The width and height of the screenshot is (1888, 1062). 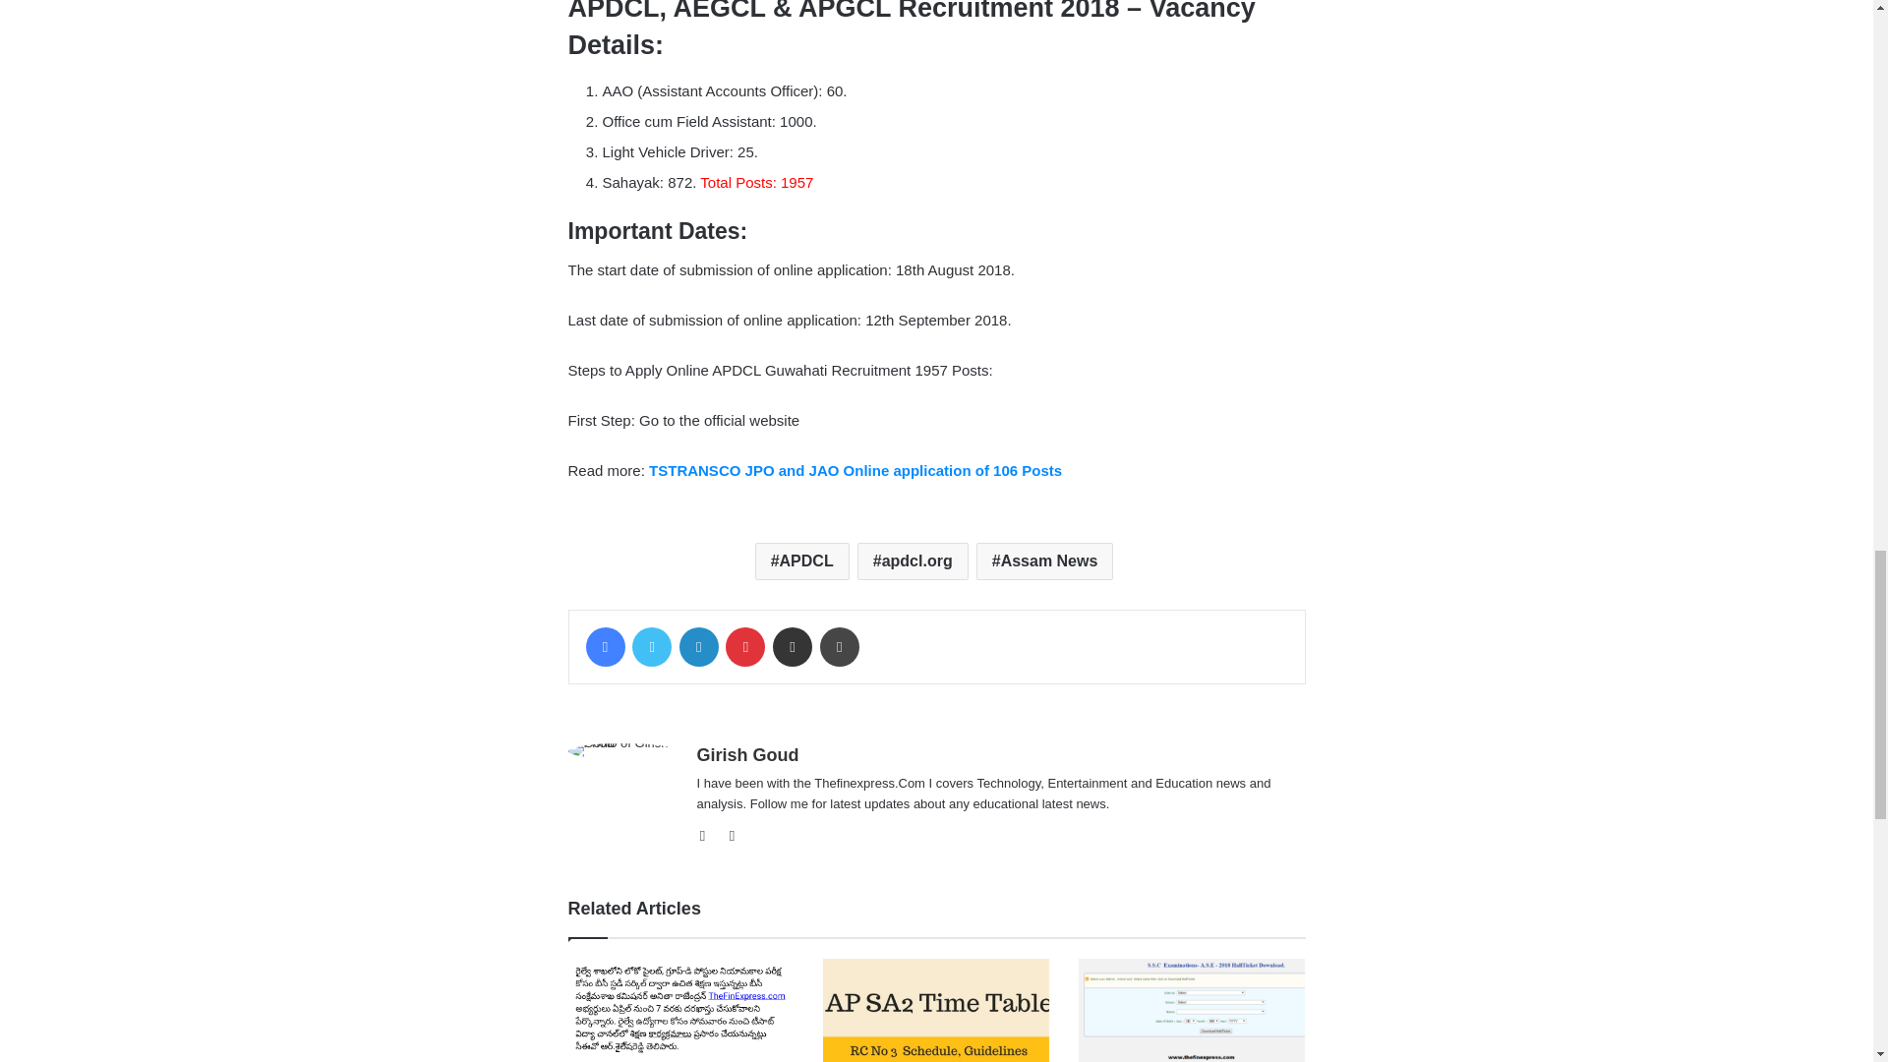 What do you see at coordinates (747, 755) in the screenshot?
I see `Girish Goud` at bounding box center [747, 755].